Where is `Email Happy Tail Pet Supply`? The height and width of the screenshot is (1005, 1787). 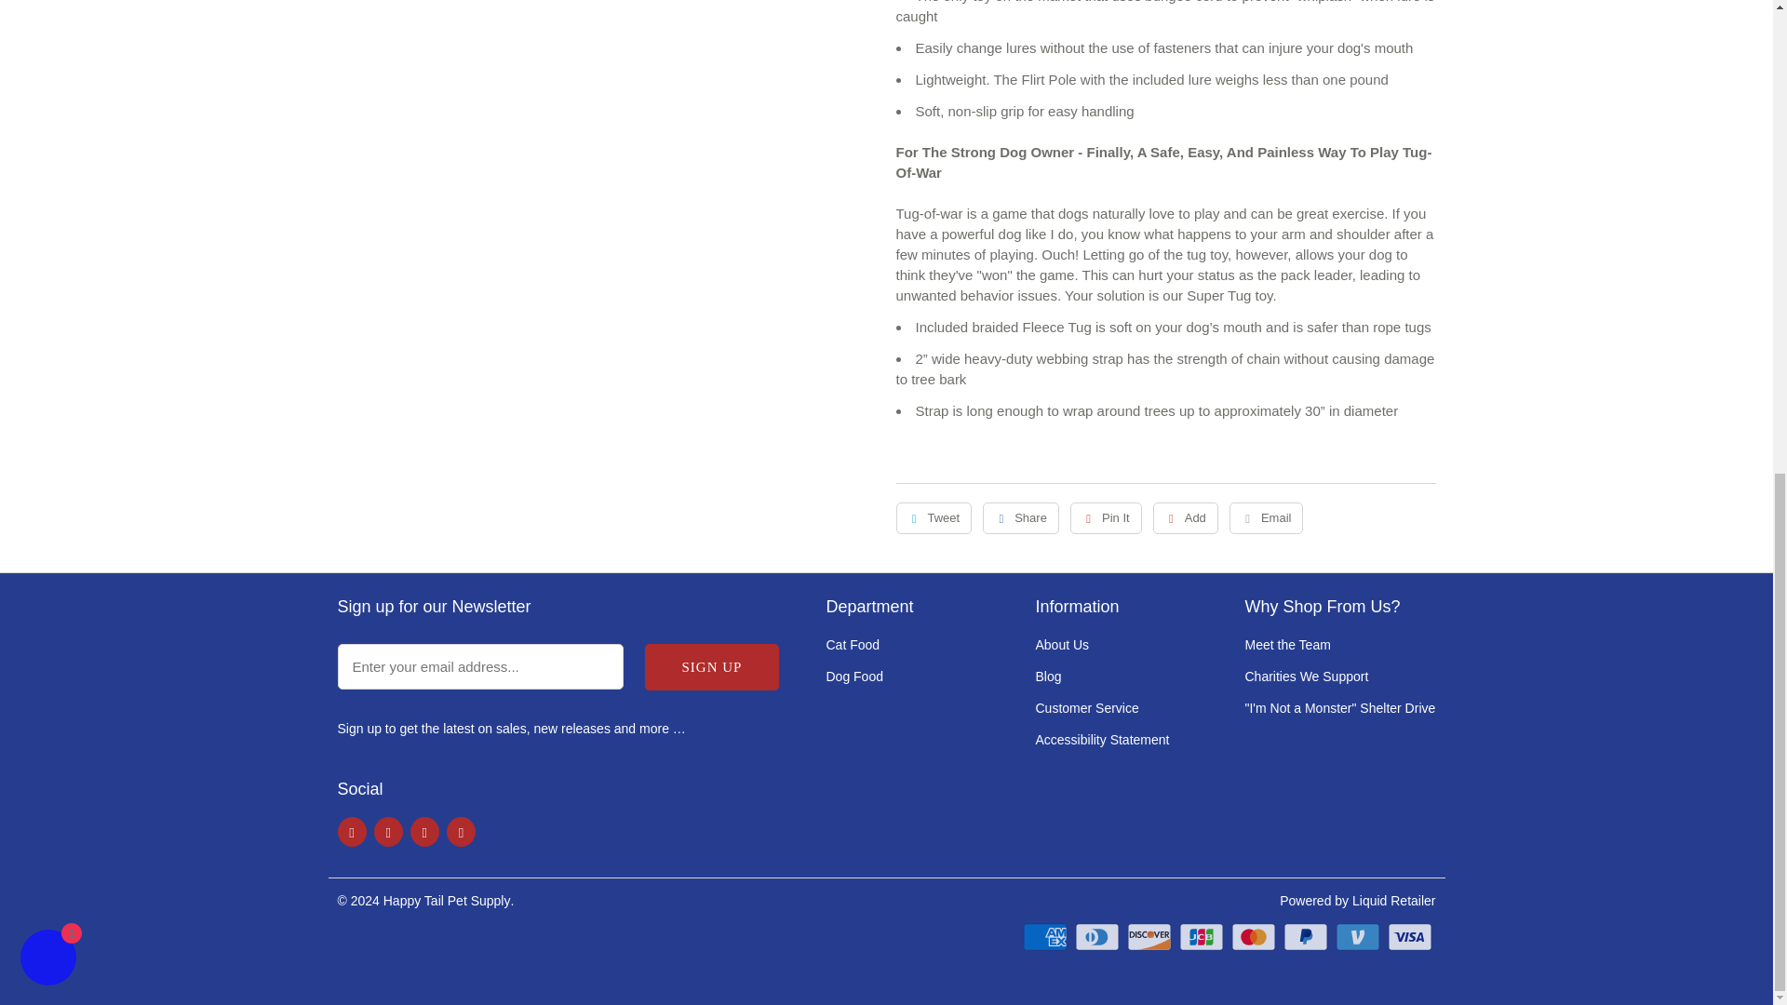 Email Happy Tail Pet Supply is located at coordinates (461, 832).